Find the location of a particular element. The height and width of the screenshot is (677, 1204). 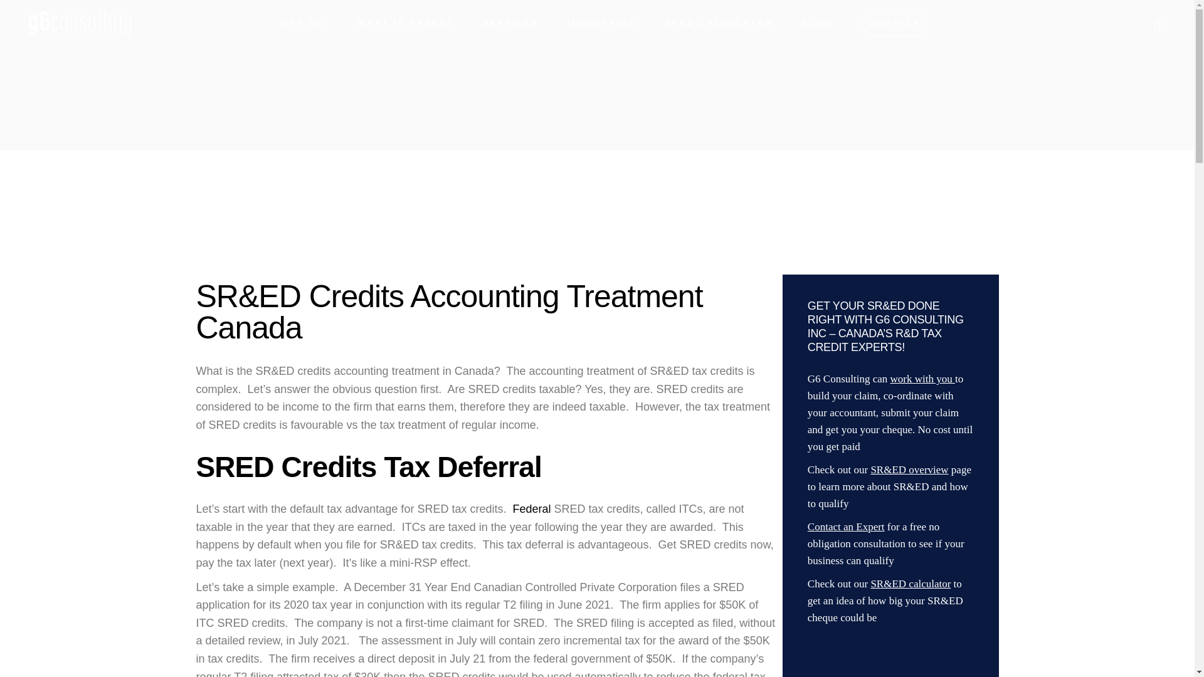

CONTACT is located at coordinates (894, 24).